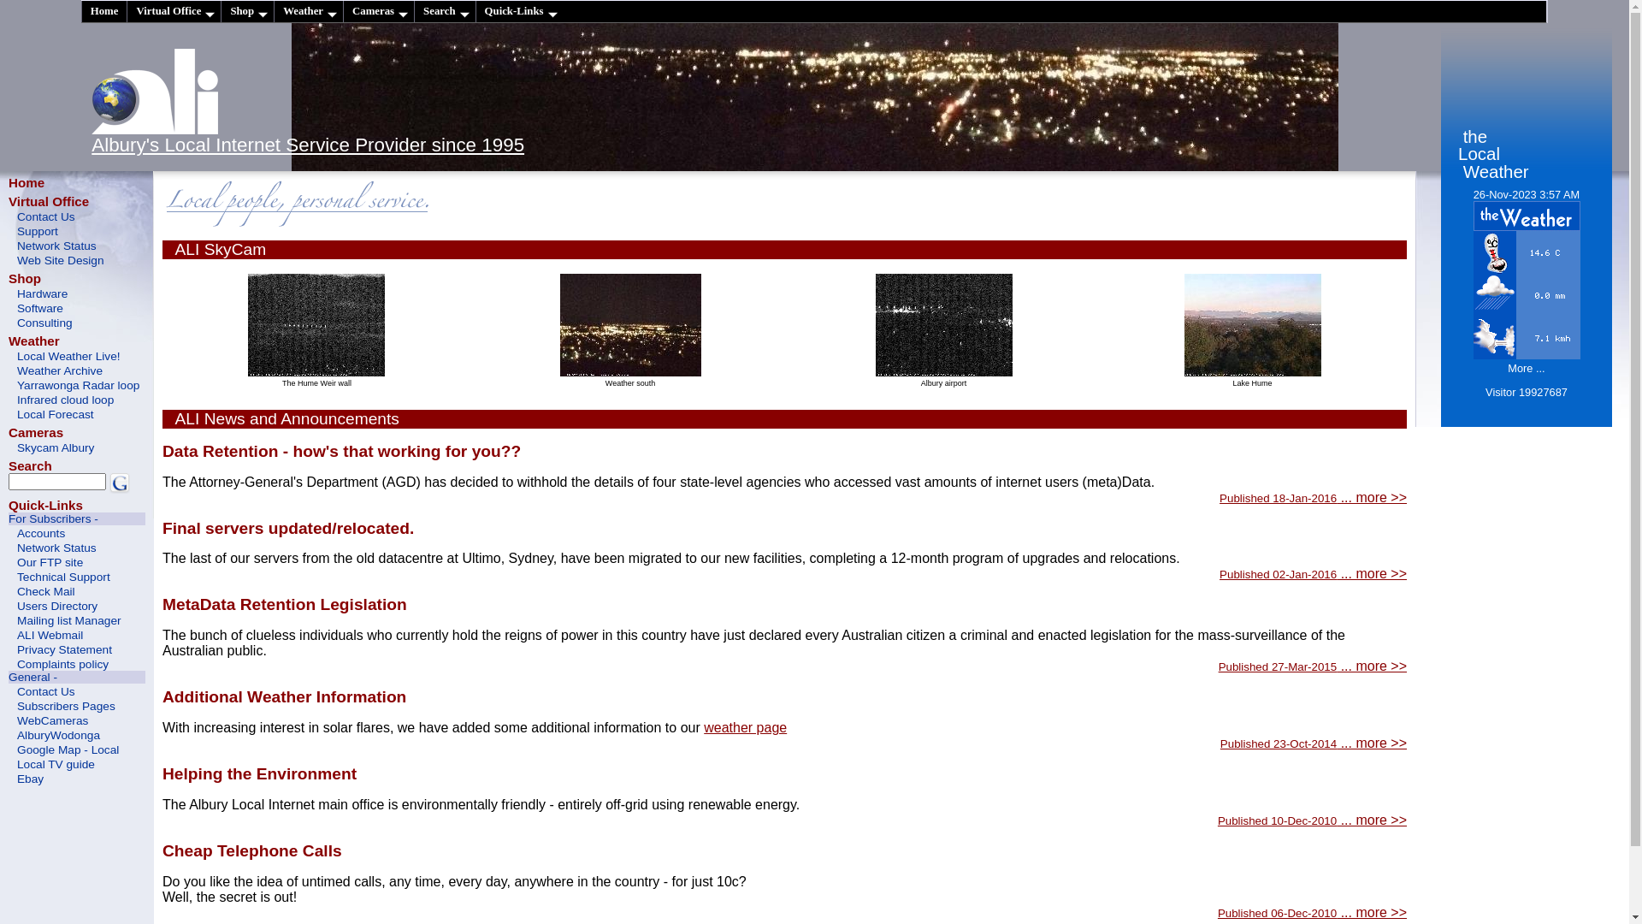 The height and width of the screenshot is (924, 1642). Describe the element at coordinates (308, 145) in the screenshot. I see `Albury's Local Internet Service Provider since 1995` at that location.